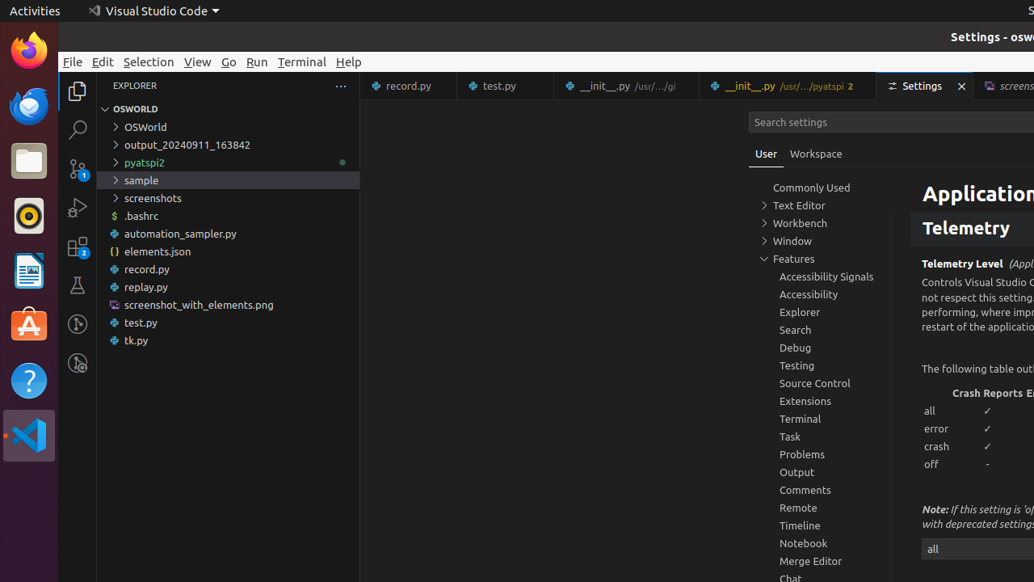  Describe the element at coordinates (820, 436) in the screenshot. I see `Task, group` at that location.